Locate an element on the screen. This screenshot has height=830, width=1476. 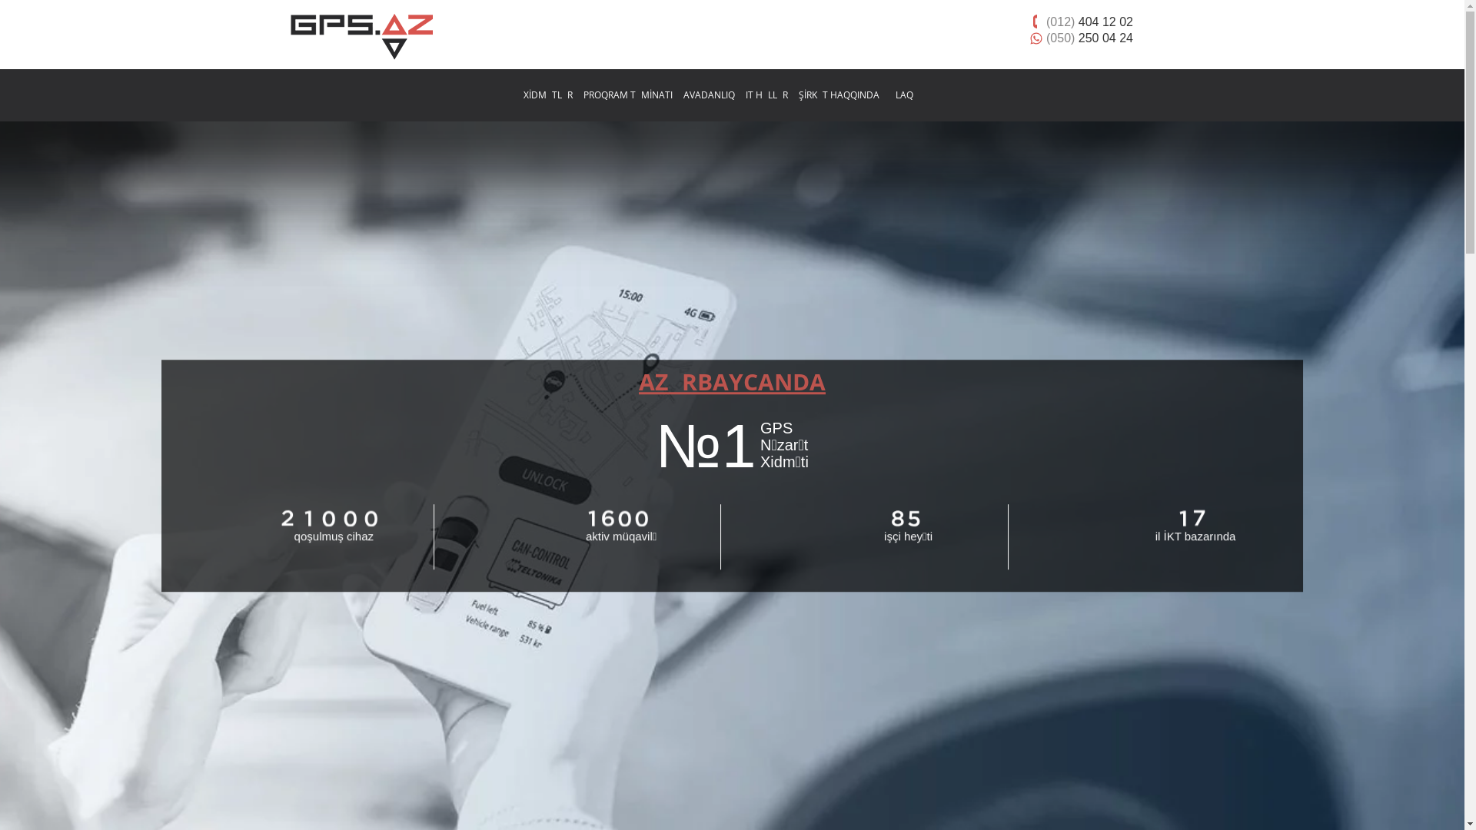
(012) 404 12 02 is located at coordinates (1090, 22).